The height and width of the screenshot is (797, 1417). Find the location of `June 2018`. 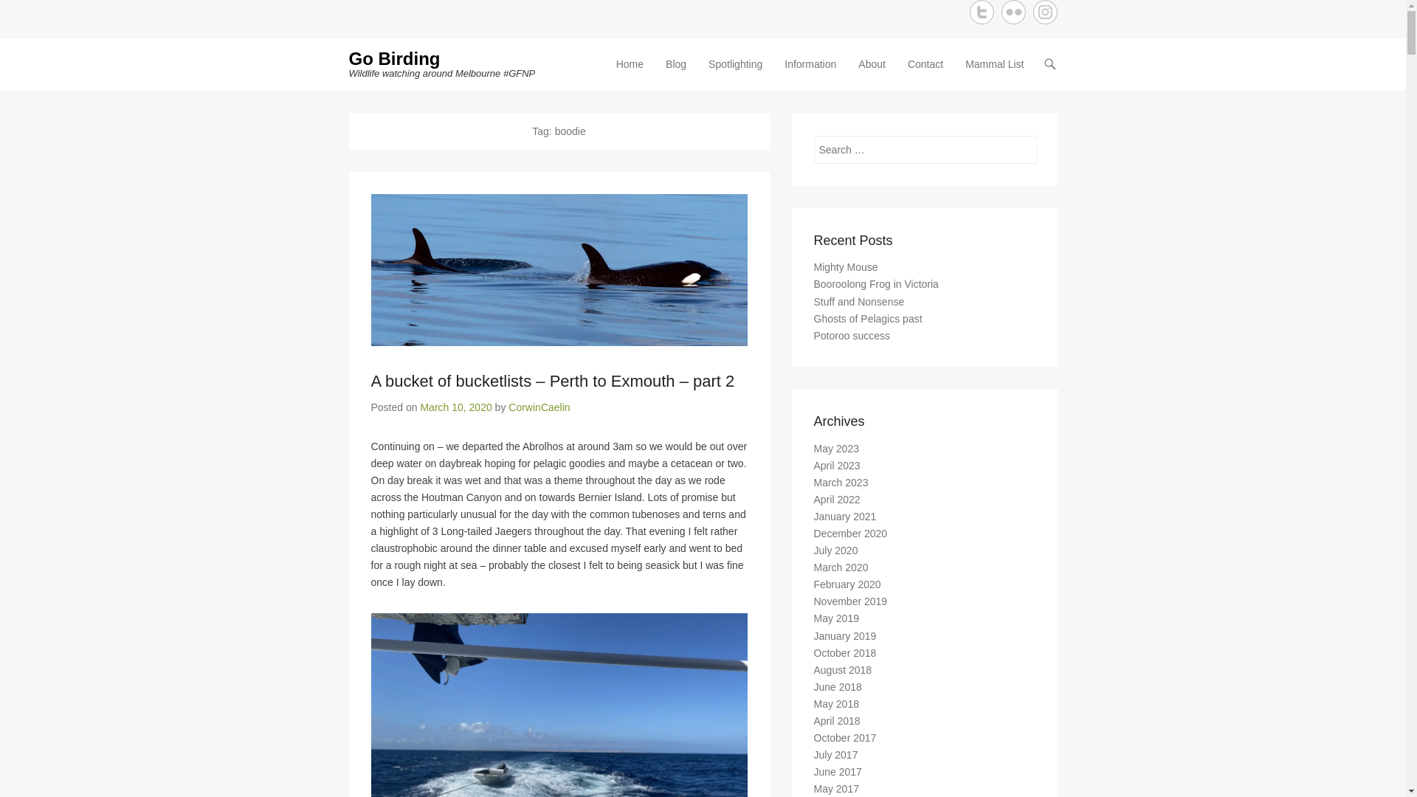

June 2018 is located at coordinates (837, 687).